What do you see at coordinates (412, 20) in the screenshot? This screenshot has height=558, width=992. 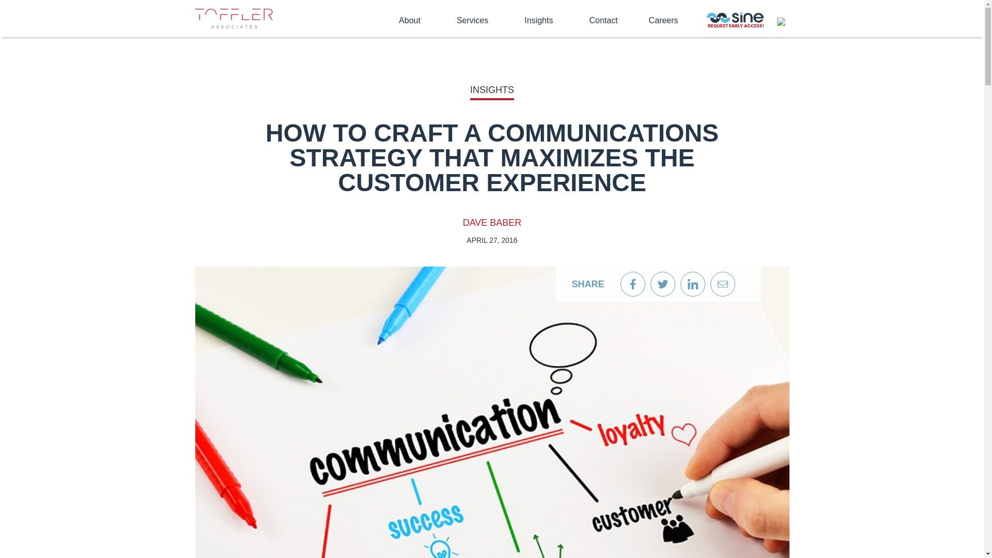 I see `About` at bounding box center [412, 20].